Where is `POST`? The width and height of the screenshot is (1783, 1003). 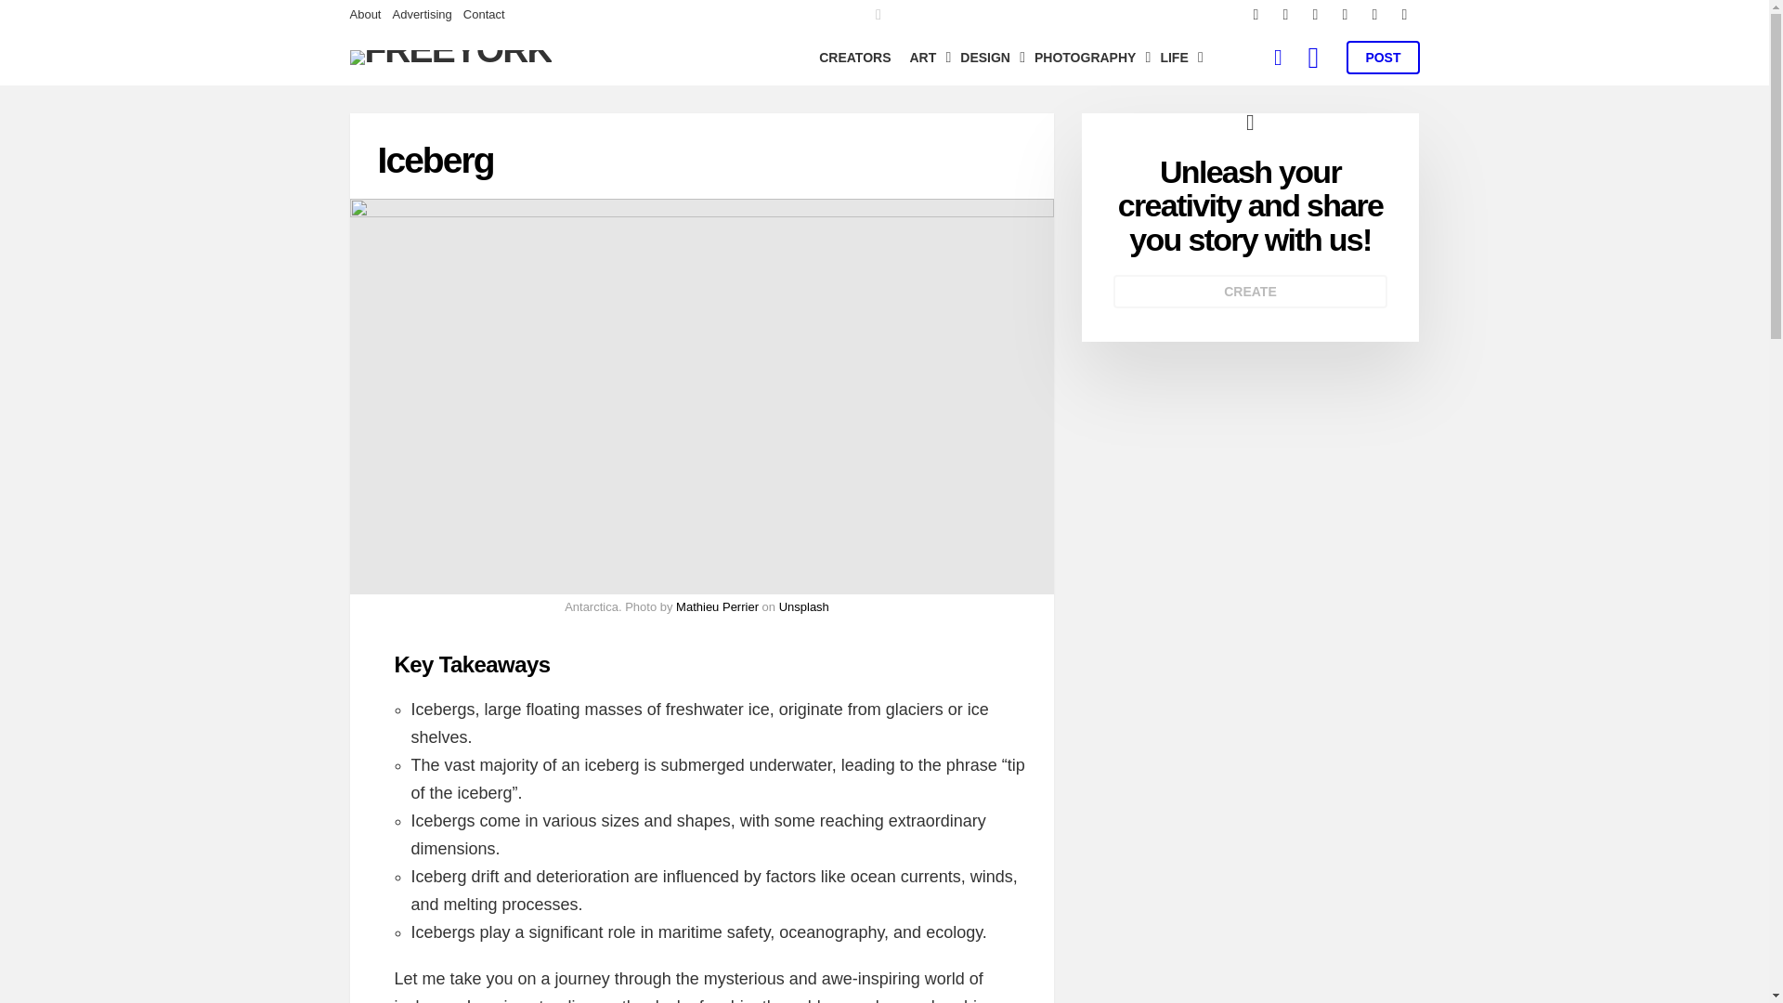
POST is located at coordinates (1382, 58).